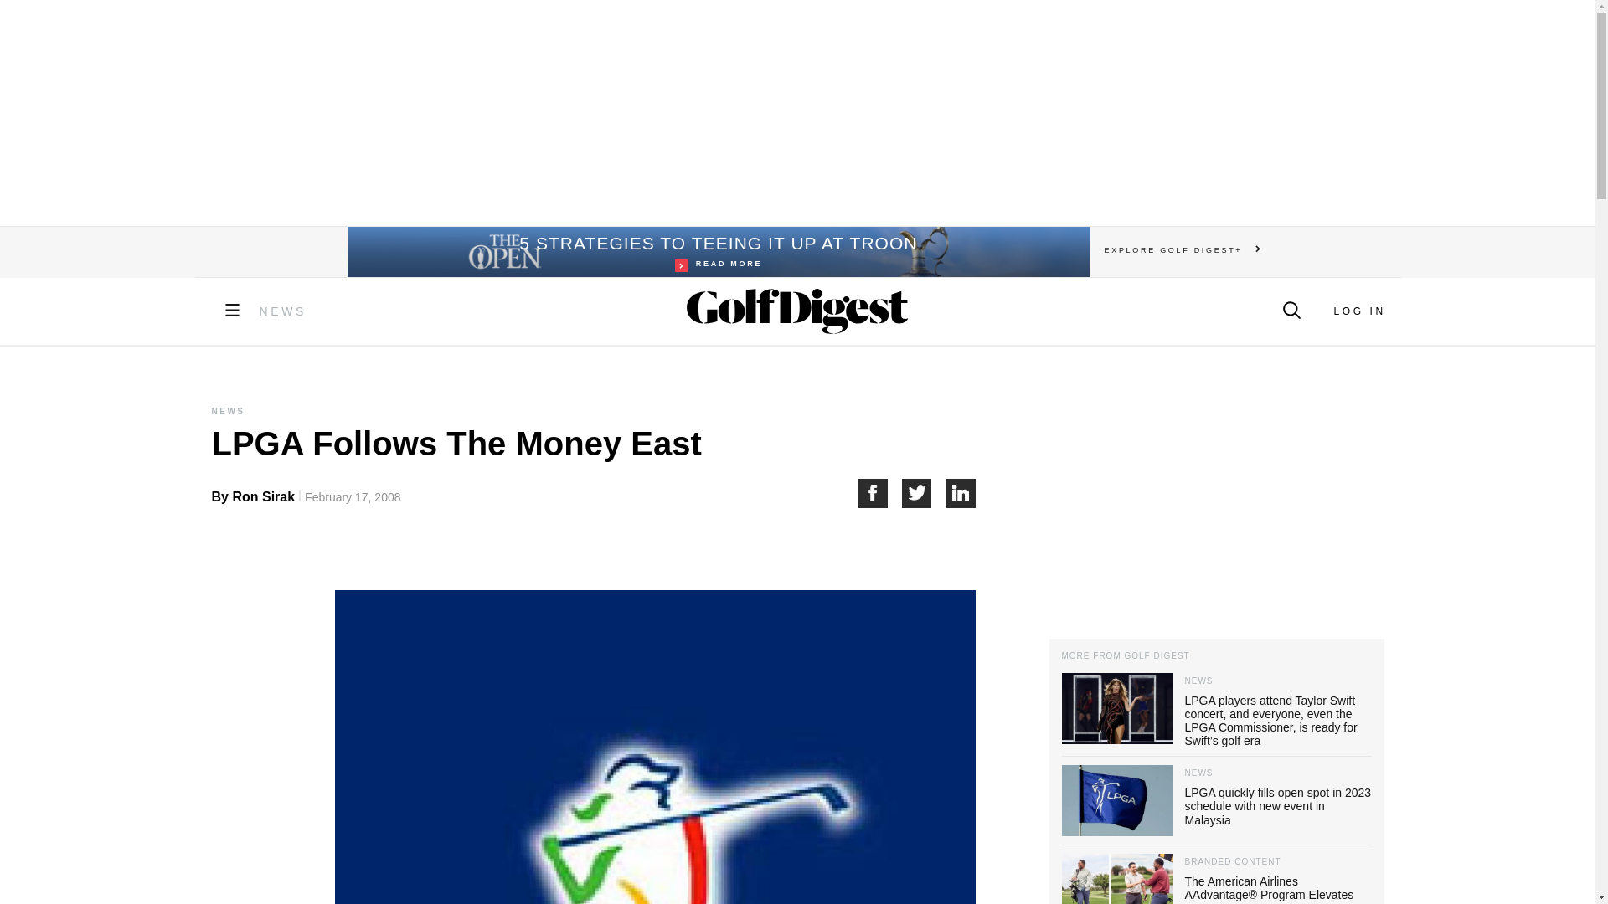 The width and height of the screenshot is (1608, 904). What do you see at coordinates (283, 311) in the screenshot?
I see `NEWS` at bounding box center [283, 311].